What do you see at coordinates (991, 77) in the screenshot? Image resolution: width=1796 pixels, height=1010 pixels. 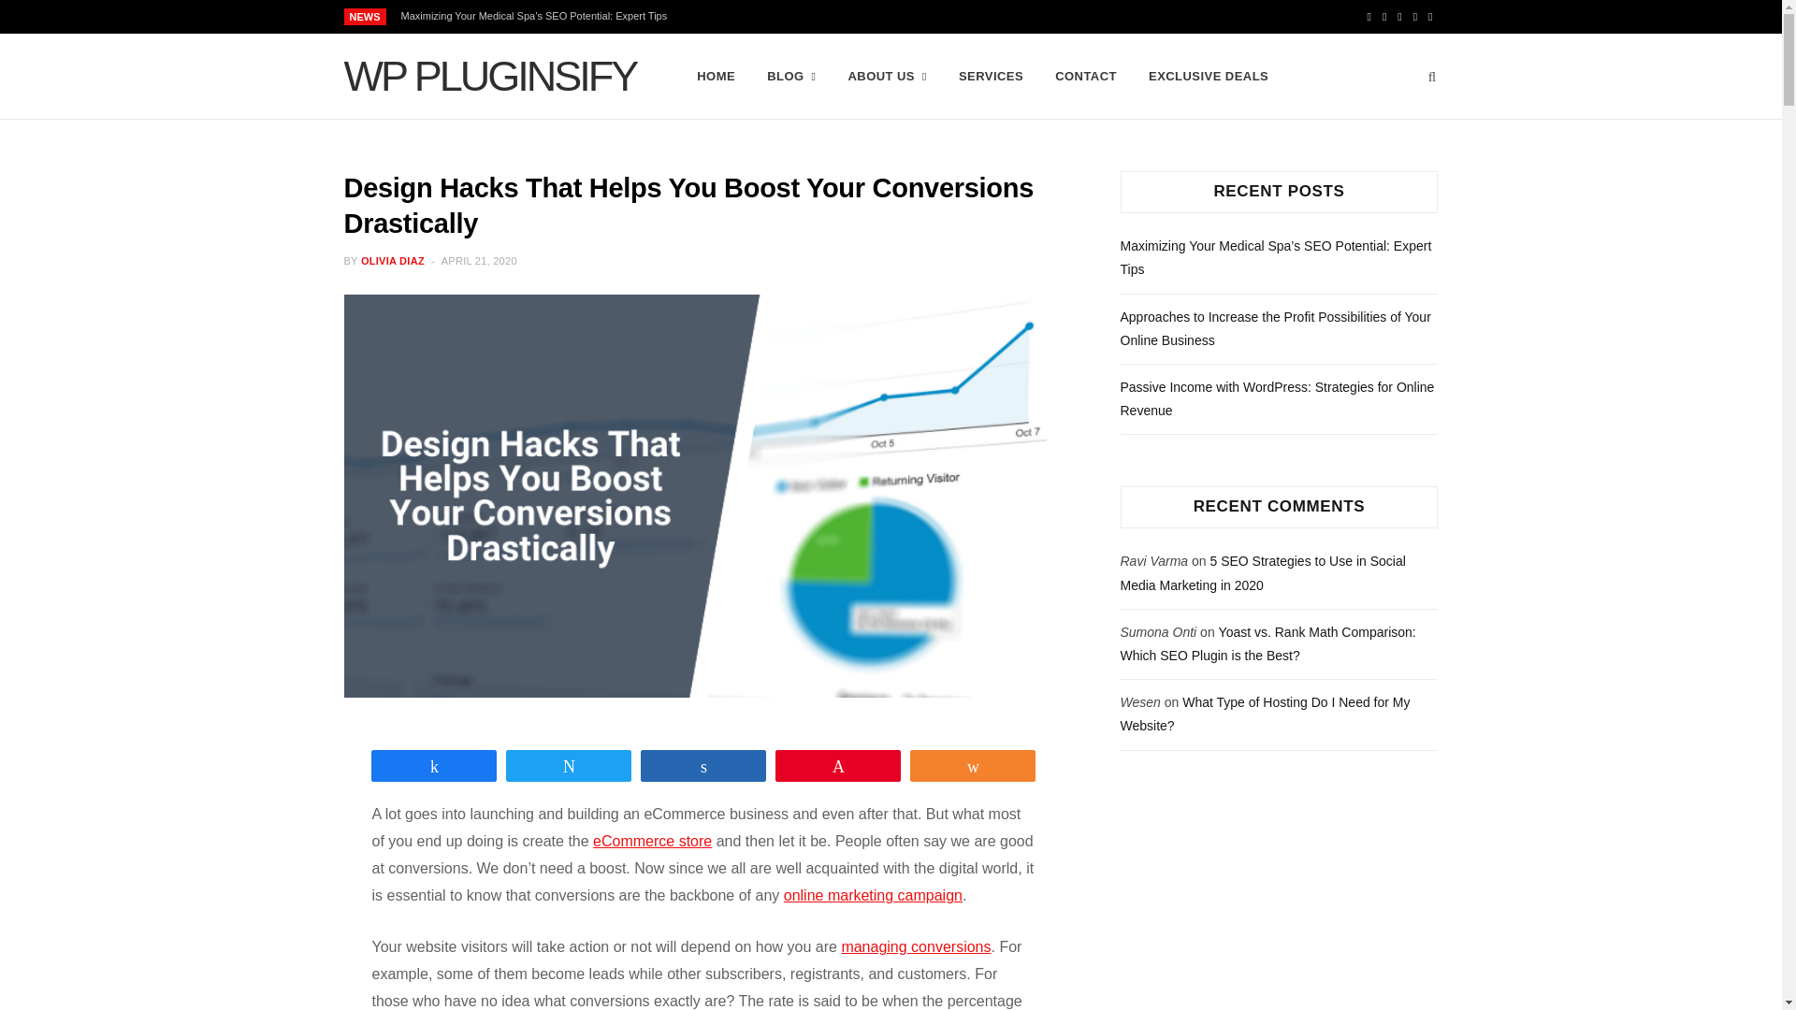 I see `SERVICES` at bounding box center [991, 77].